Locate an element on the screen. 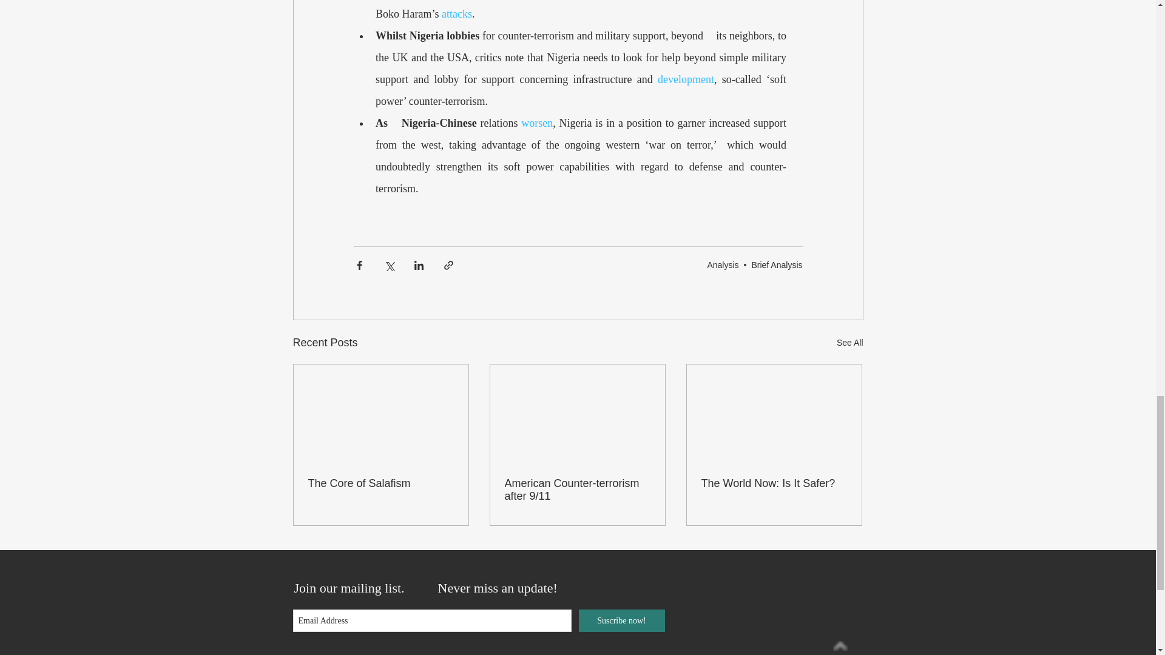  attacks is located at coordinates (456, 13).